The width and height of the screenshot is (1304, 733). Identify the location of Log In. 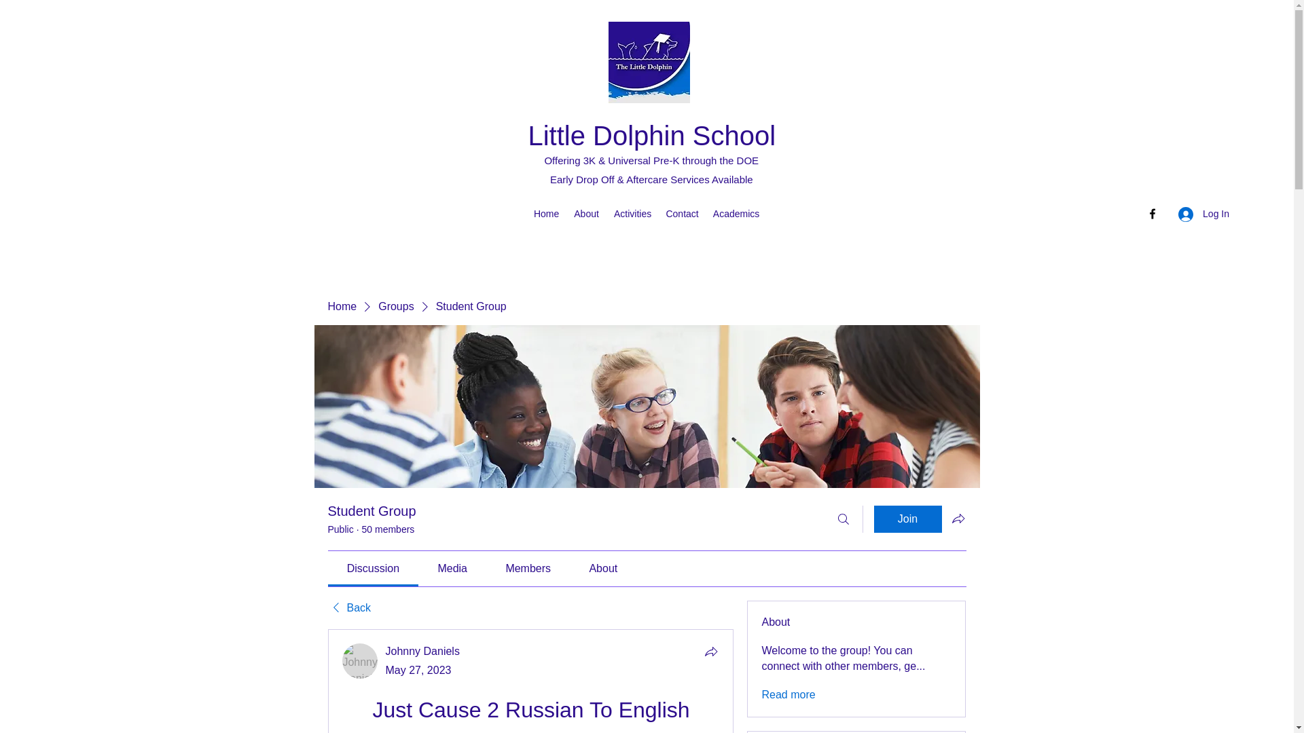
(1203, 214).